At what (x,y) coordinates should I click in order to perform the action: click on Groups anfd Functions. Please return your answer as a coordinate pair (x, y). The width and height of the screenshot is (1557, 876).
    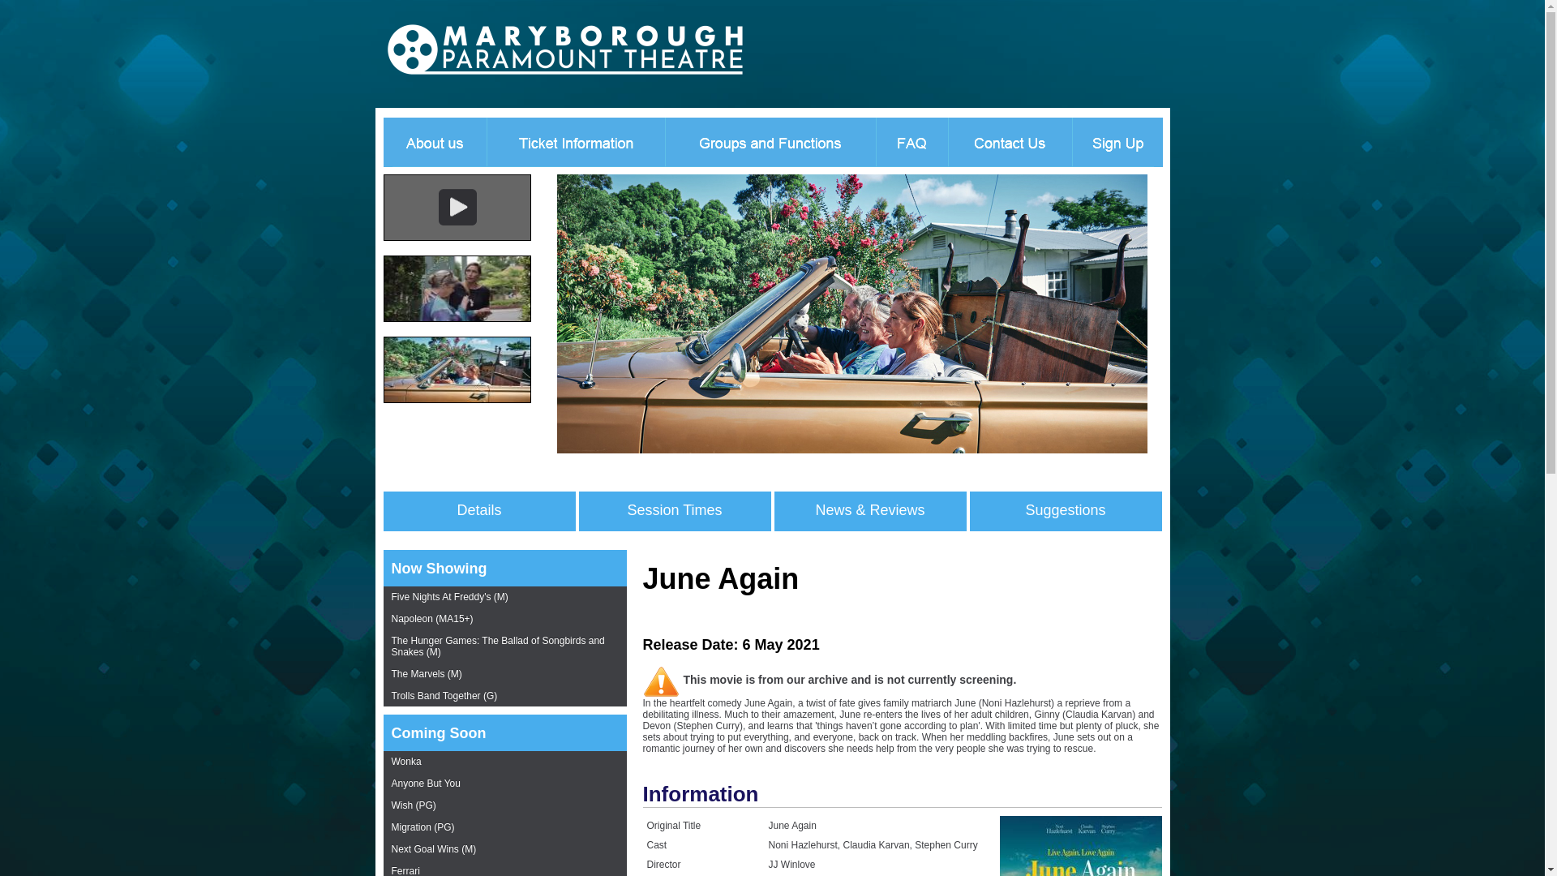
    Looking at the image, I should click on (770, 141).